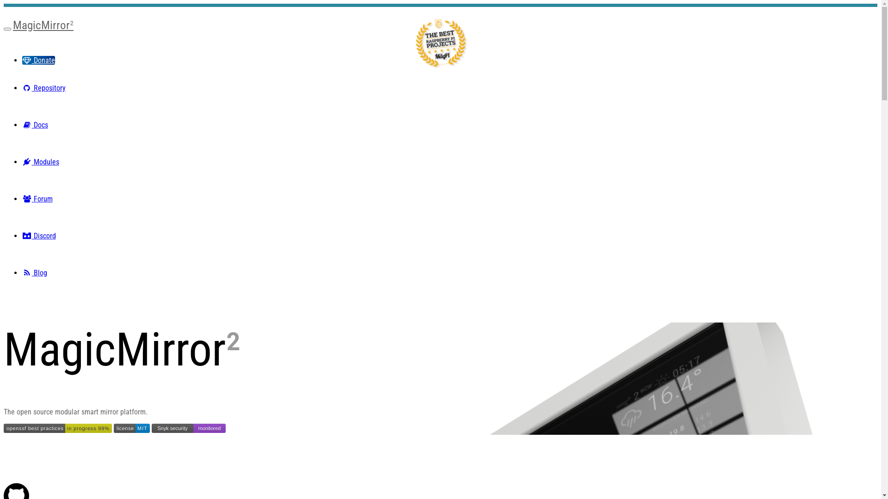 This screenshot has height=499, width=888. I want to click on Docs, so click(35, 125).